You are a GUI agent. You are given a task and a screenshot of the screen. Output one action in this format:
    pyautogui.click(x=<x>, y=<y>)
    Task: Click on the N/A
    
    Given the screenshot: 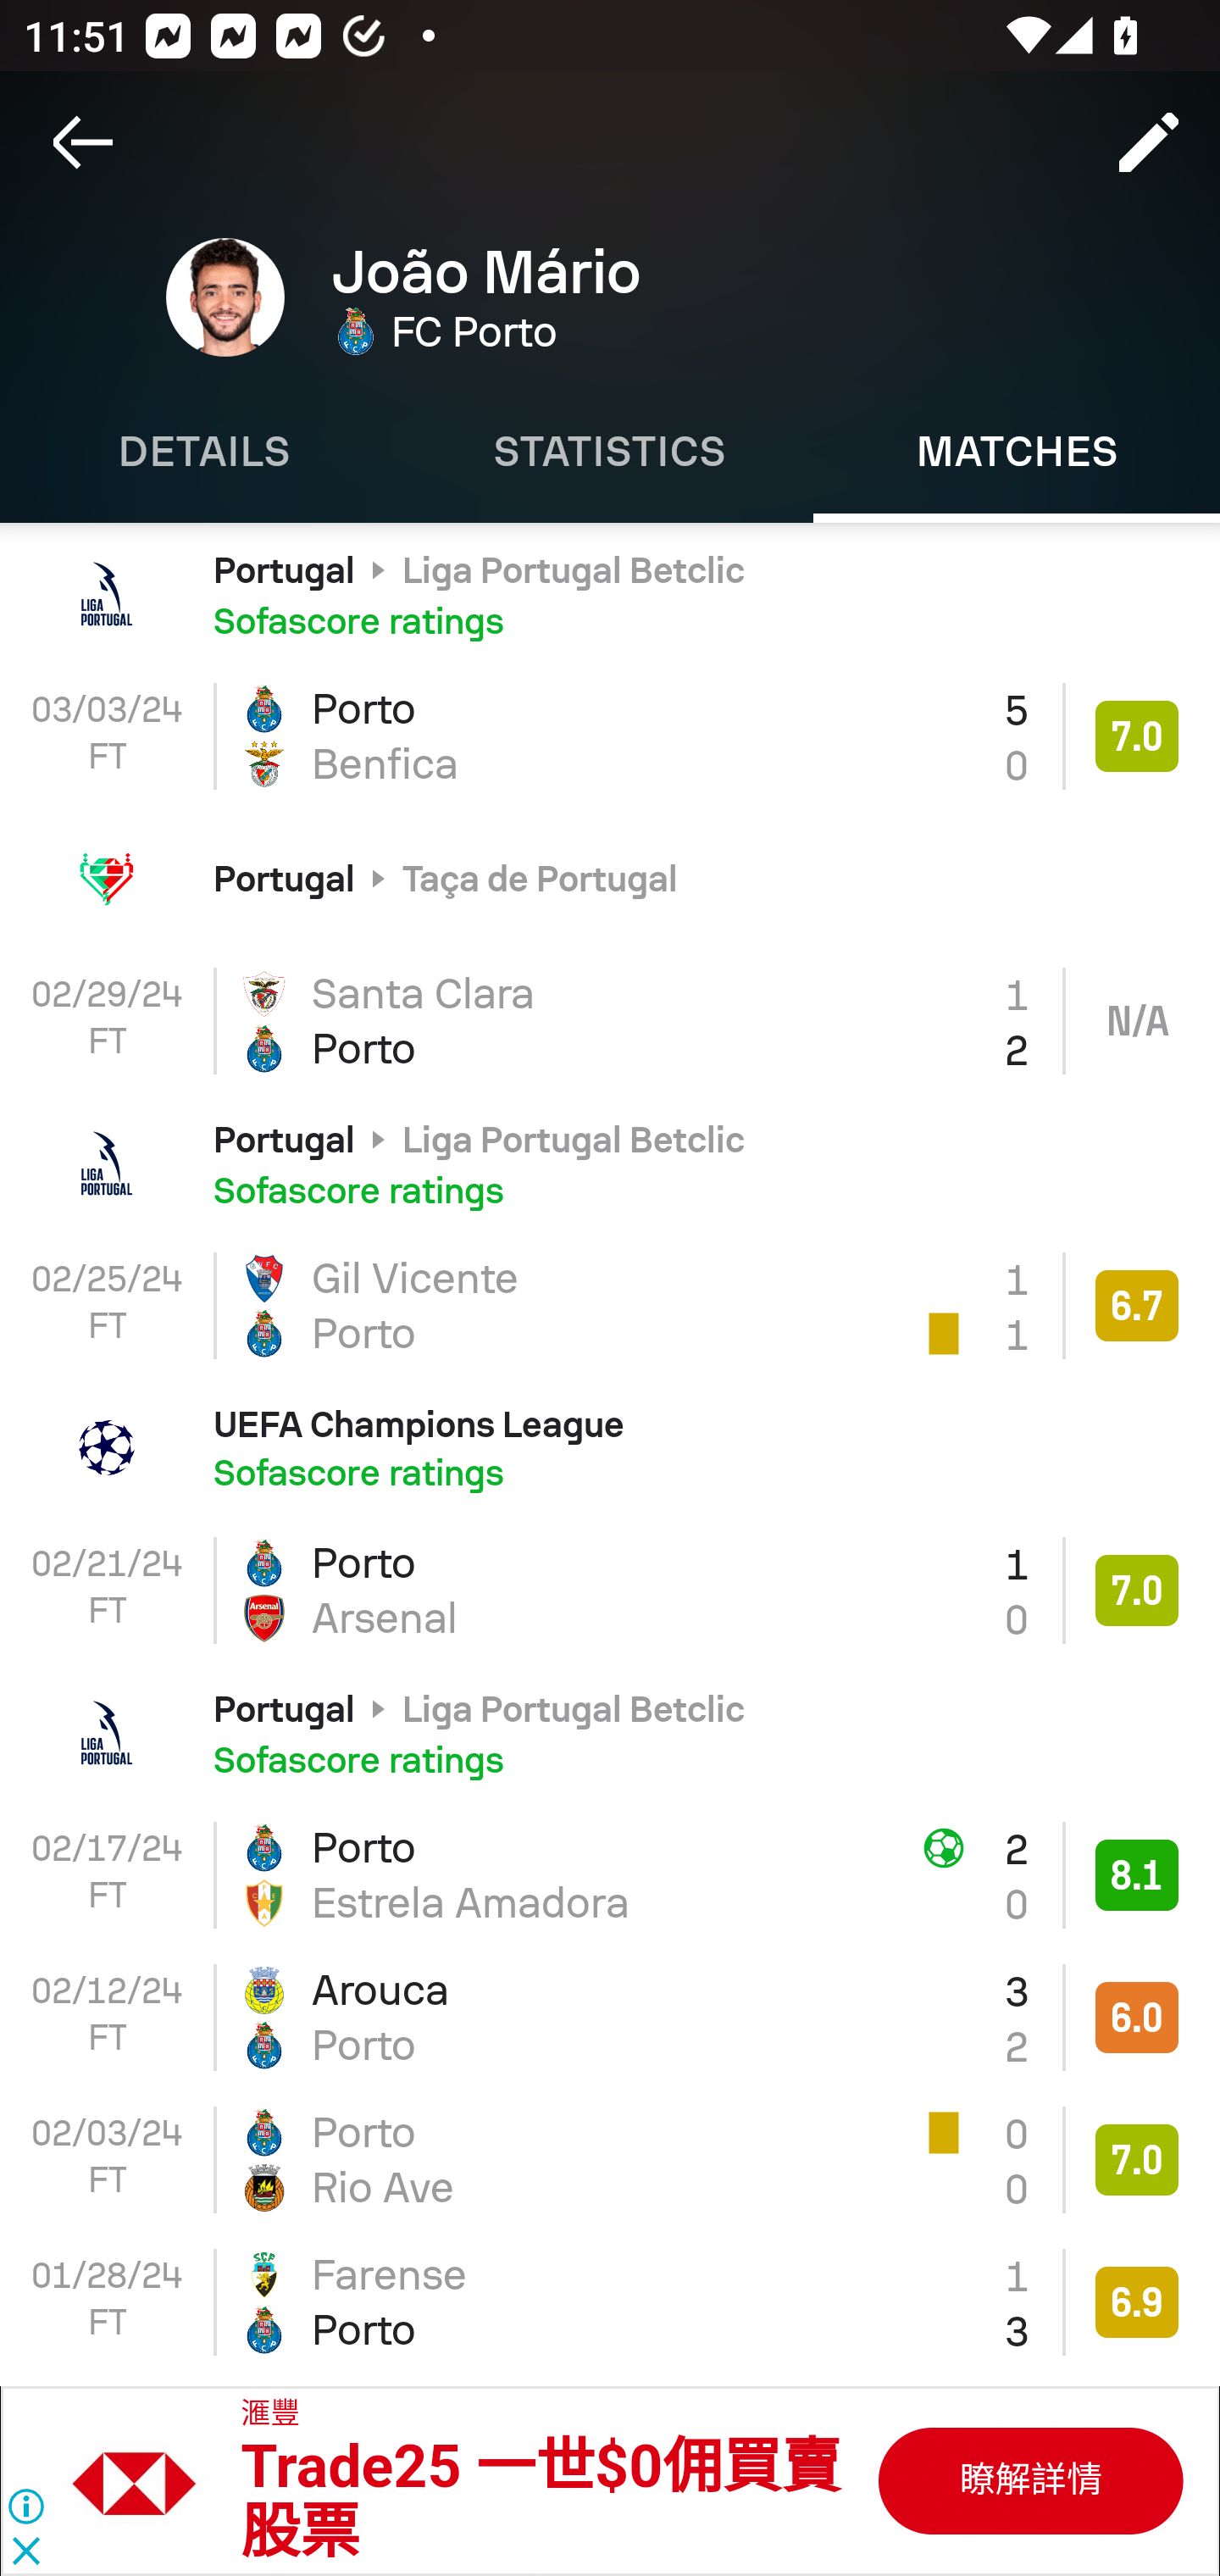 What is the action you would take?
    pyautogui.click(x=1137, y=1021)
    